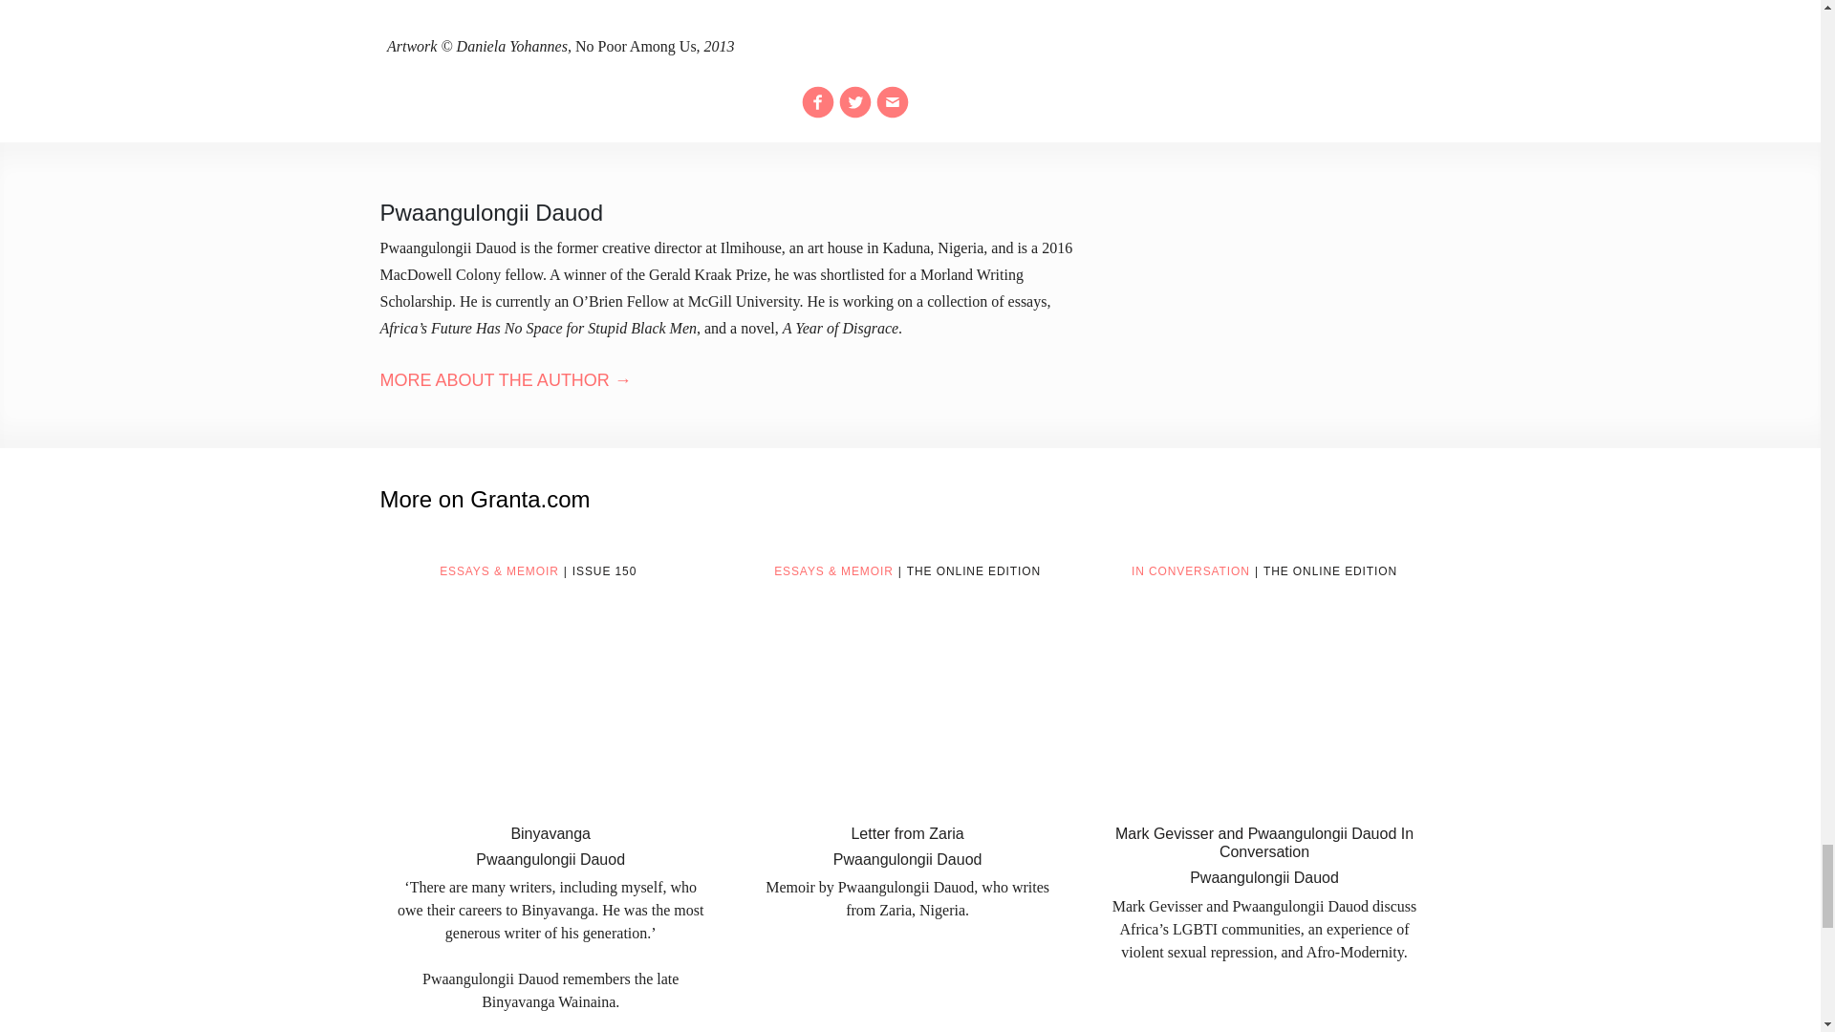 This screenshot has width=1835, height=1032. What do you see at coordinates (854, 101) in the screenshot?
I see `twitter-with-circle Created with Sketch.` at bounding box center [854, 101].